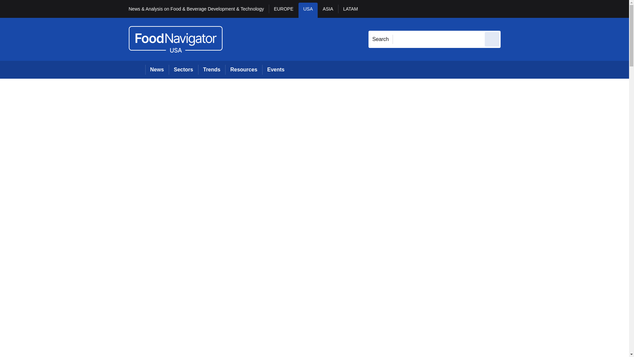 This screenshot has width=634, height=357. Describe the element at coordinates (510, 9) in the screenshot. I see `Sign in` at that location.